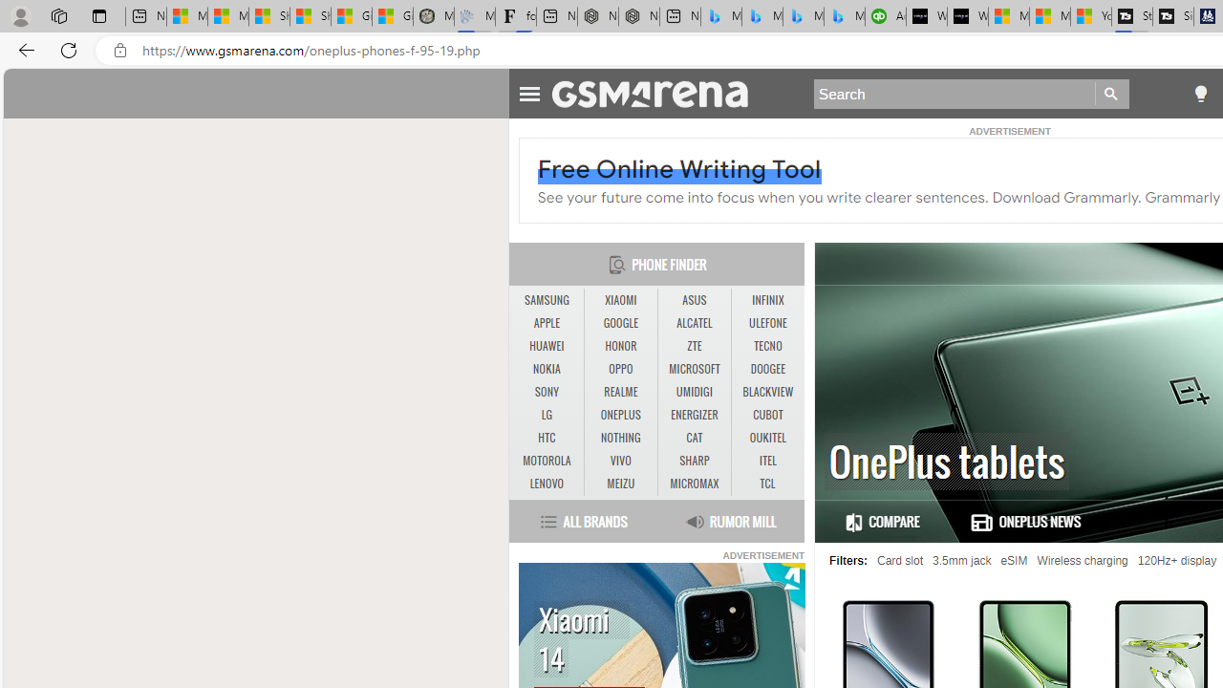  Describe the element at coordinates (620, 346) in the screenshot. I see `HONOR` at that location.